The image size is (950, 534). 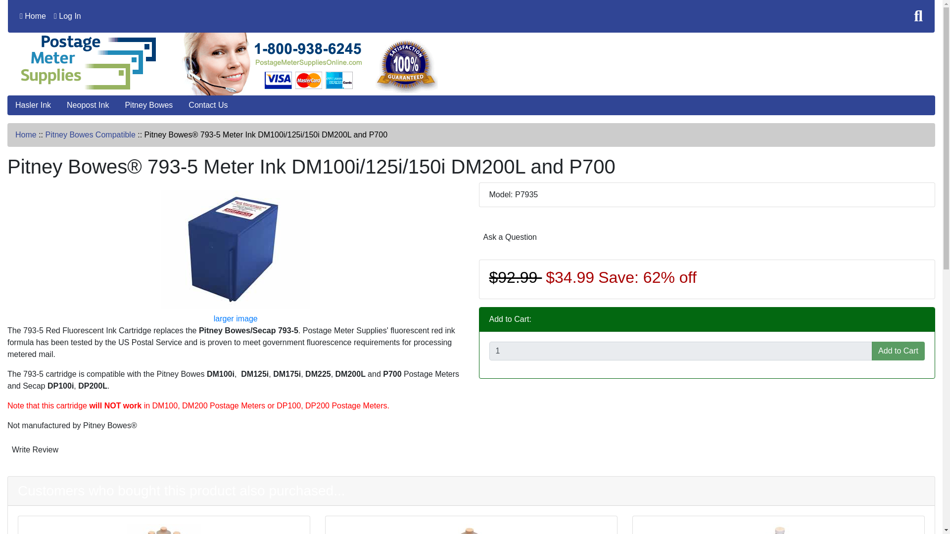 I want to click on Home, so click(x=33, y=16).